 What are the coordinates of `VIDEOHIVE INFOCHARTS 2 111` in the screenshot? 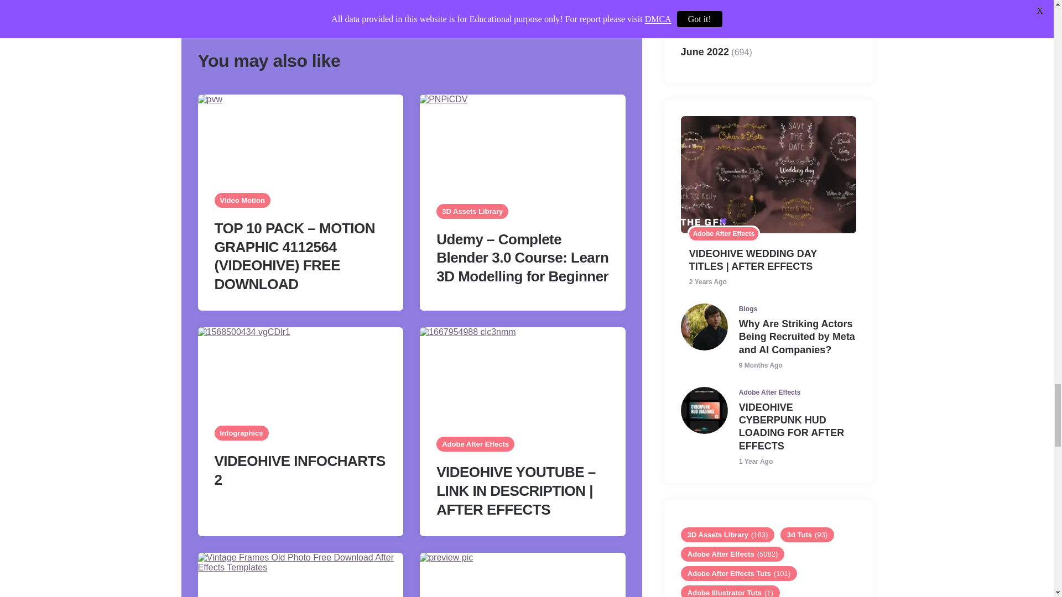 It's located at (300, 379).